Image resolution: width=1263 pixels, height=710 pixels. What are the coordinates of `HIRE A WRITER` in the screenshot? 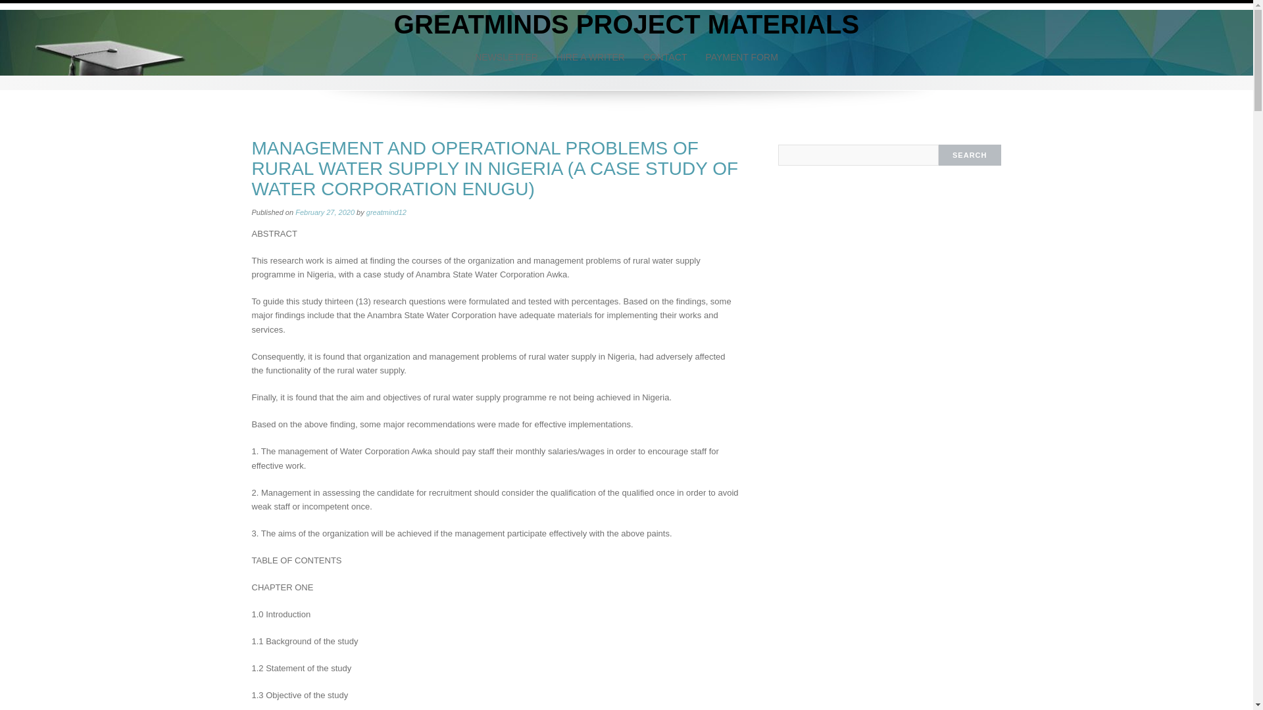 It's located at (590, 57).